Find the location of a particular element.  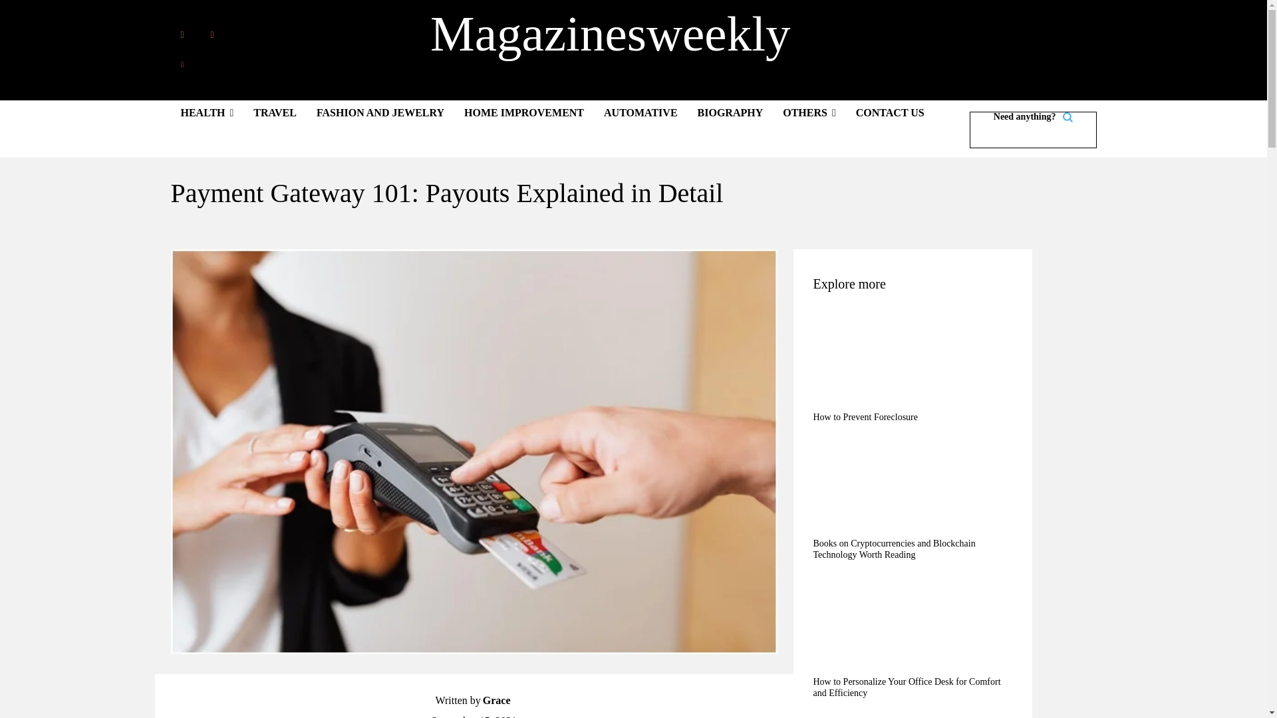

CONTACT US is located at coordinates (890, 112).